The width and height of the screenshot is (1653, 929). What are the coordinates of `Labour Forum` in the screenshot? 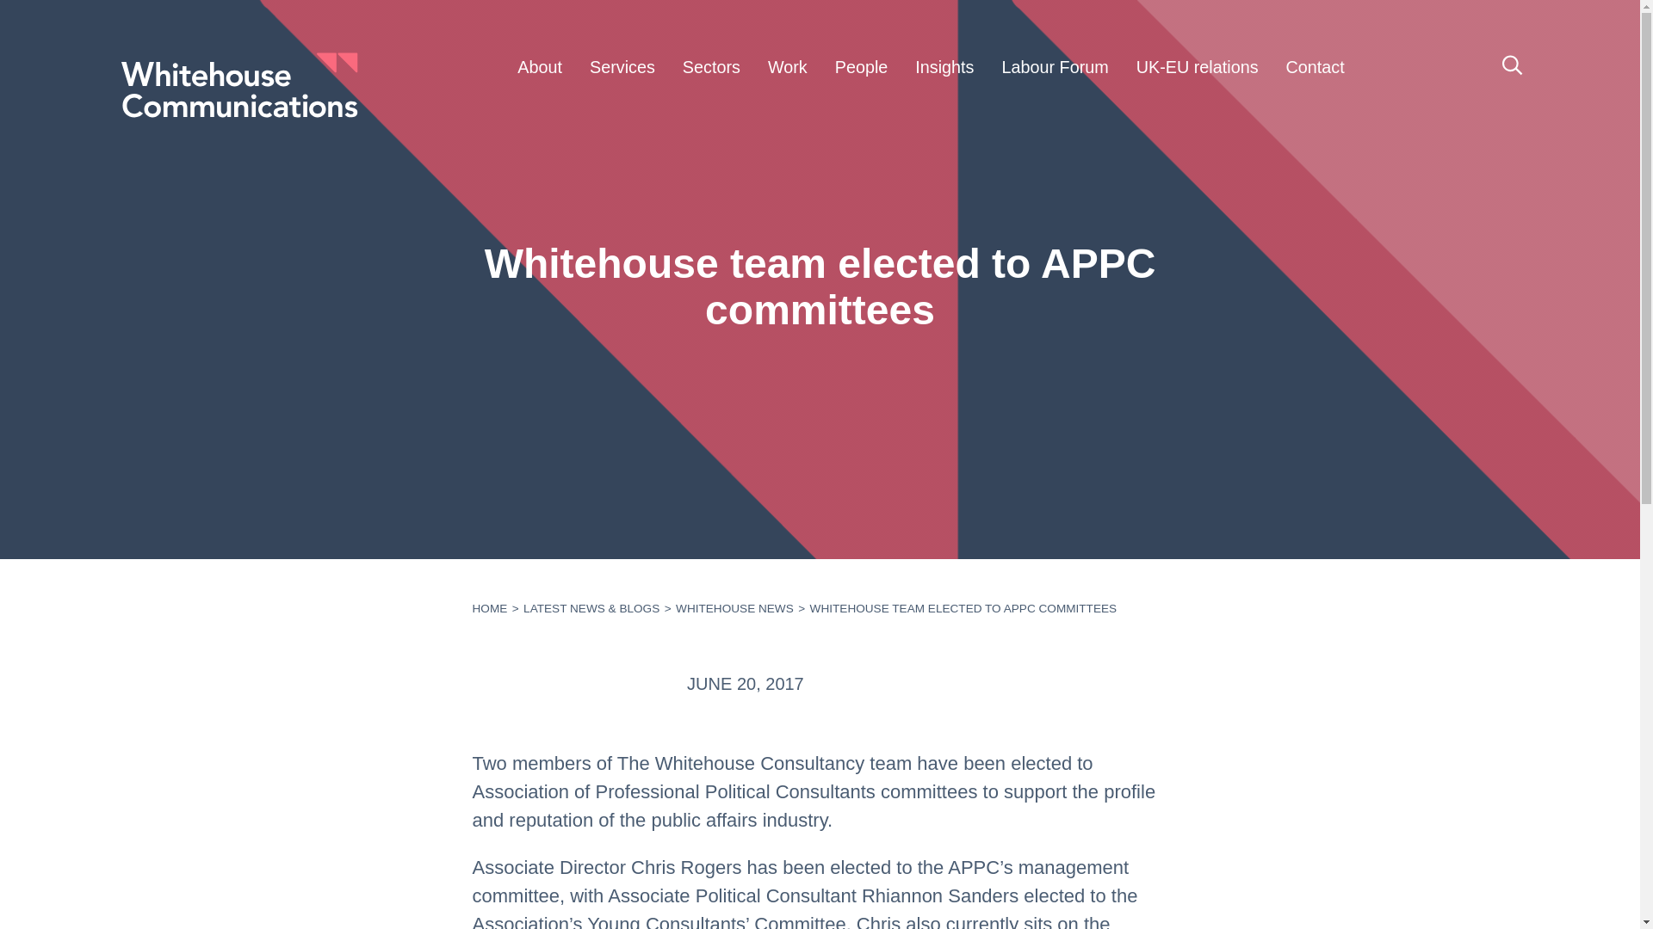 It's located at (1054, 68).